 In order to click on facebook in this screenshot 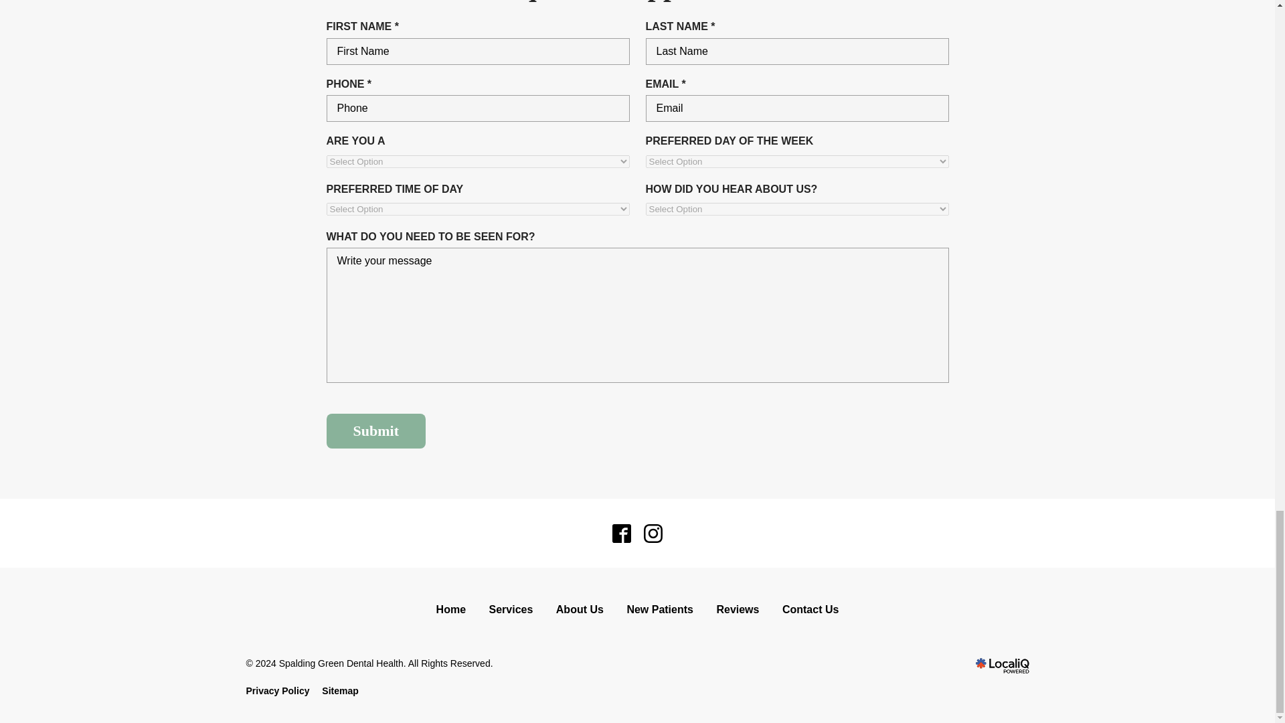, I will do `click(621, 533)`.